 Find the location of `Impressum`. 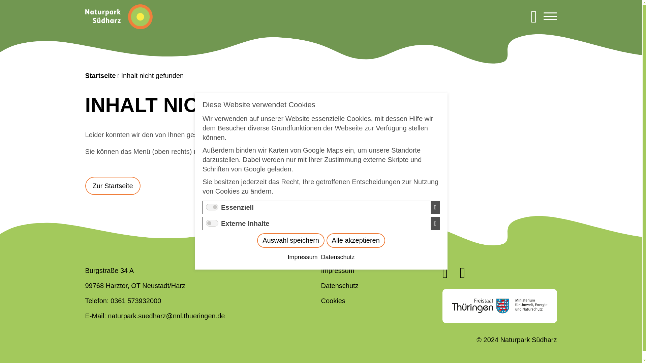

Impressum is located at coordinates (328, 202).